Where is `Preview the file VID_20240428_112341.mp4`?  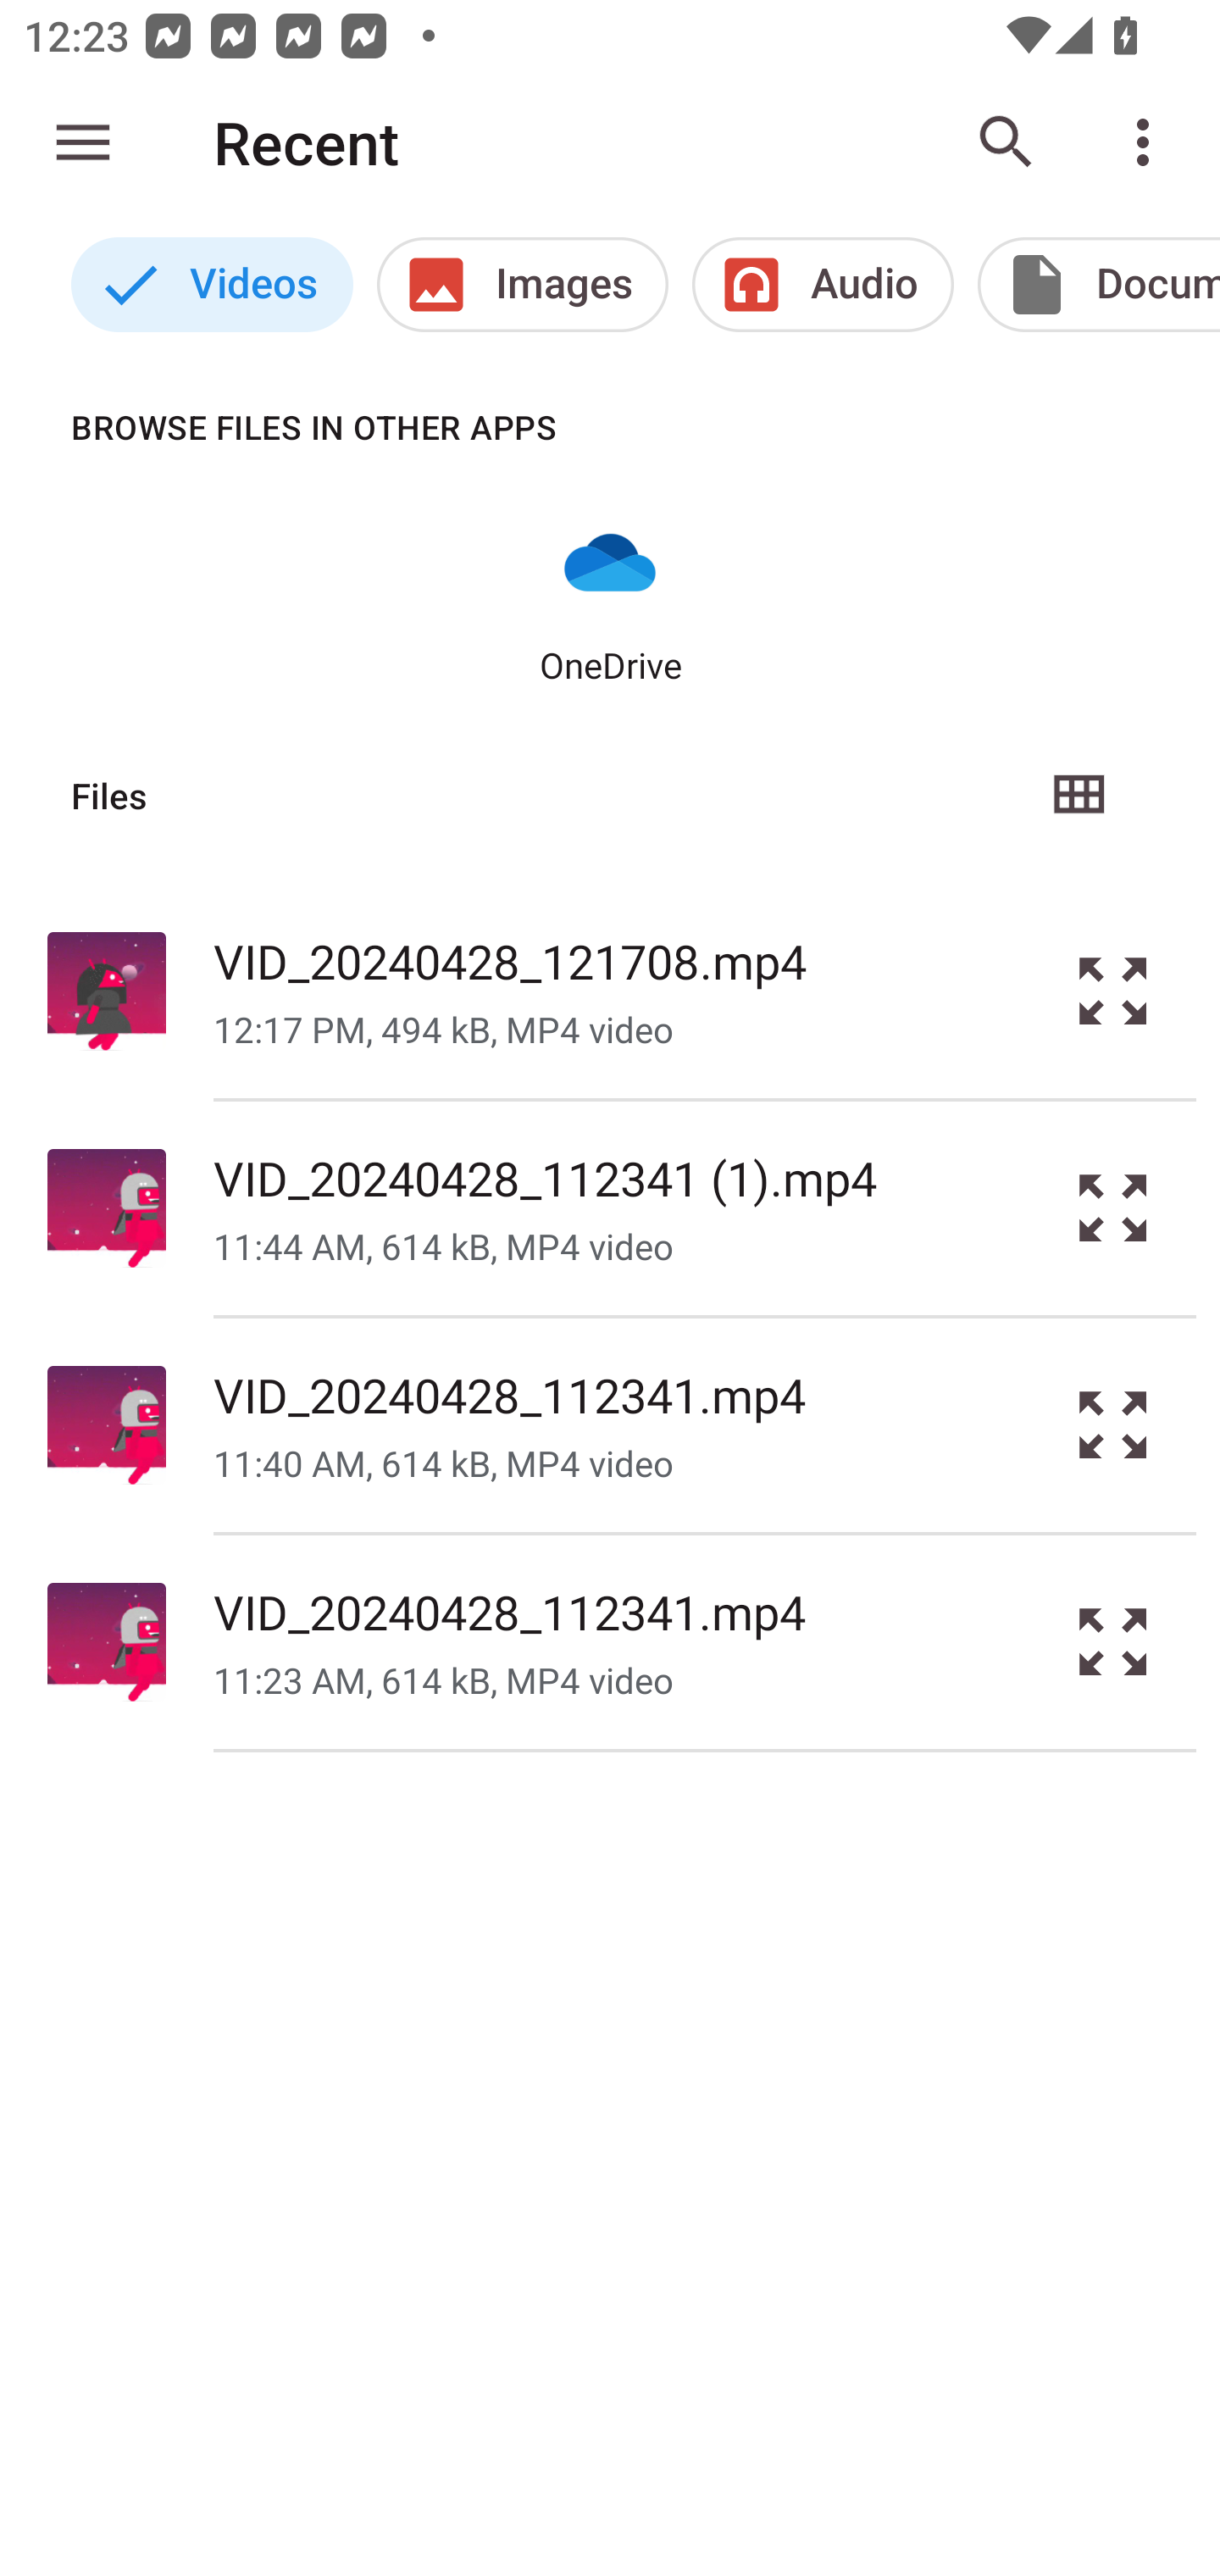
Preview the file VID_20240428_112341.mp4 is located at coordinates (1113, 1425).